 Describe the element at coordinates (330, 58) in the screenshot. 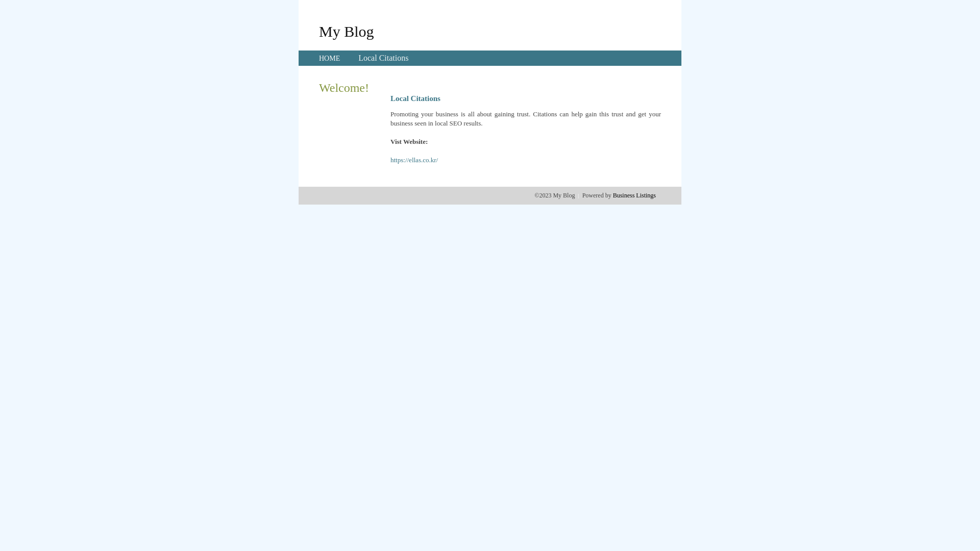

I see `HOME` at that location.